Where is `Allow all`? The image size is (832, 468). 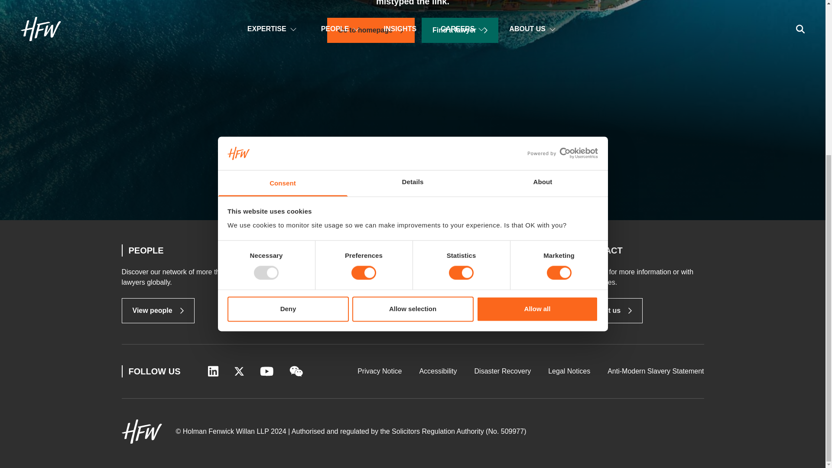 Allow all is located at coordinates (537, 81).